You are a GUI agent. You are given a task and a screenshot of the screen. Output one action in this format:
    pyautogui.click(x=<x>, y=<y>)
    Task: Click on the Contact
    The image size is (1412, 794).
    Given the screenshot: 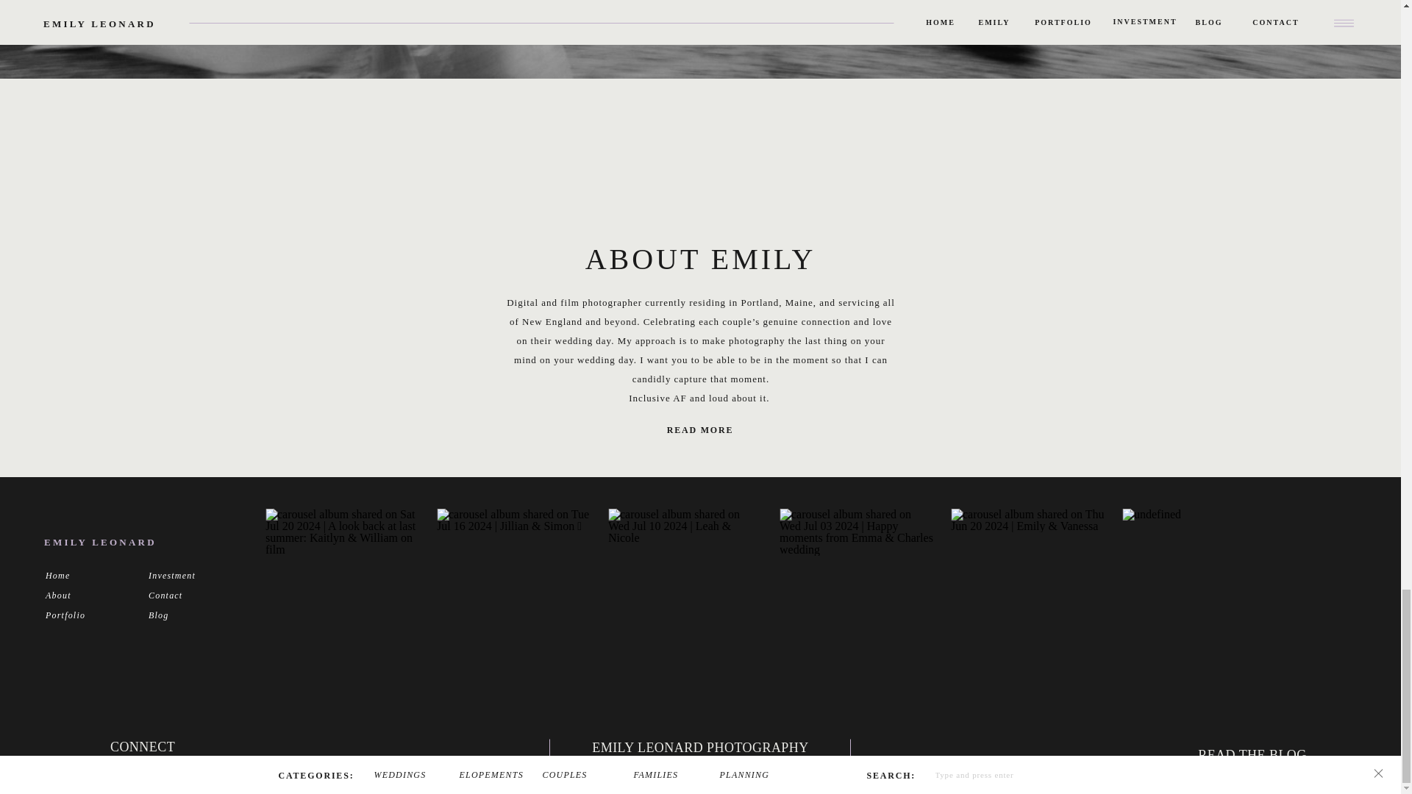 What is the action you would take?
    pyautogui.click(x=183, y=595)
    